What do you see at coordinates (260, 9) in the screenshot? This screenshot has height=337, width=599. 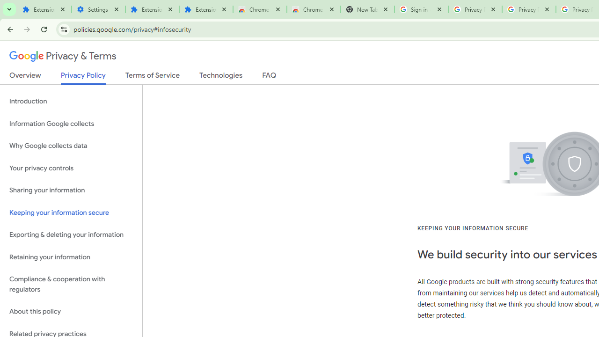 I see `Chrome Web Store` at bounding box center [260, 9].